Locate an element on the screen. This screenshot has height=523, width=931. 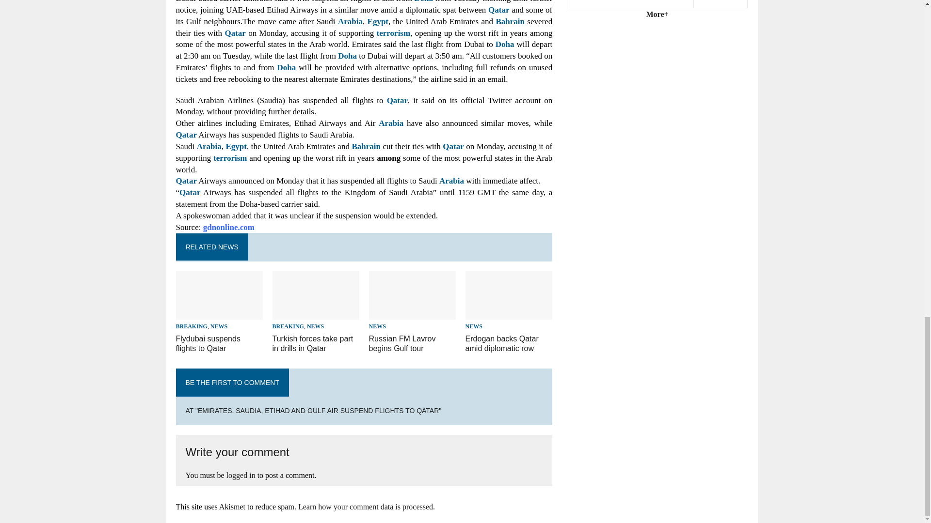
Turkish forces take part in drills in Qatar is located at coordinates (313, 344).